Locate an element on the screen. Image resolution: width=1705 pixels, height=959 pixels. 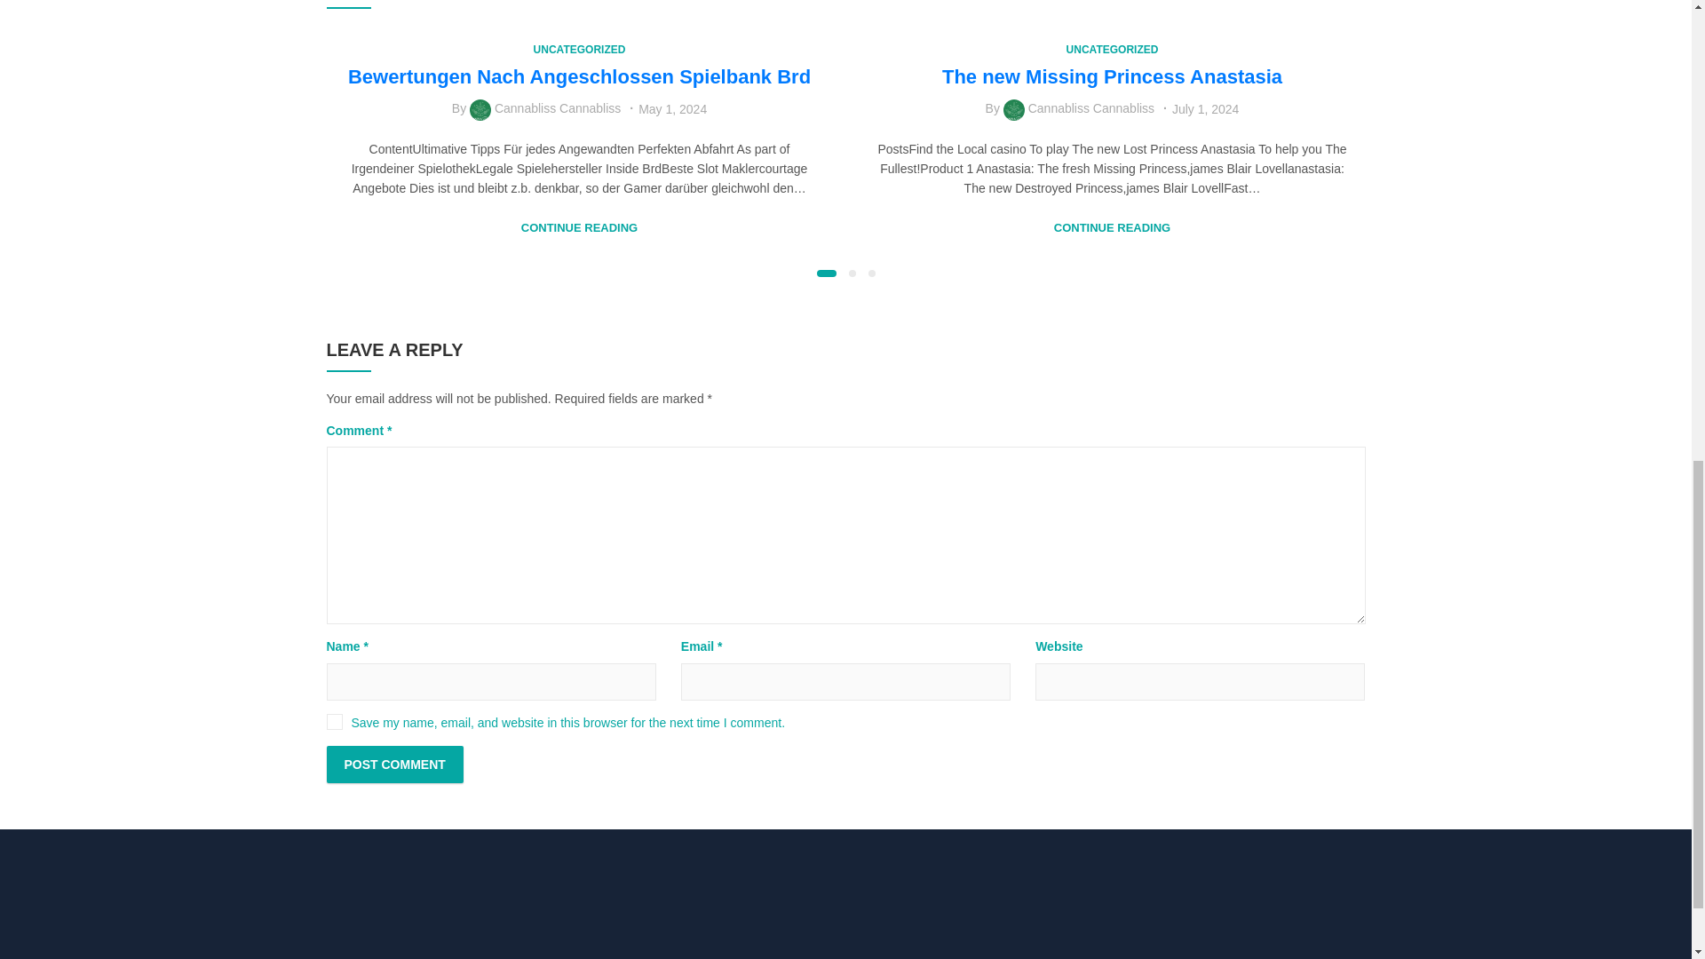
UNCATEGORIZED is located at coordinates (1113, 49).